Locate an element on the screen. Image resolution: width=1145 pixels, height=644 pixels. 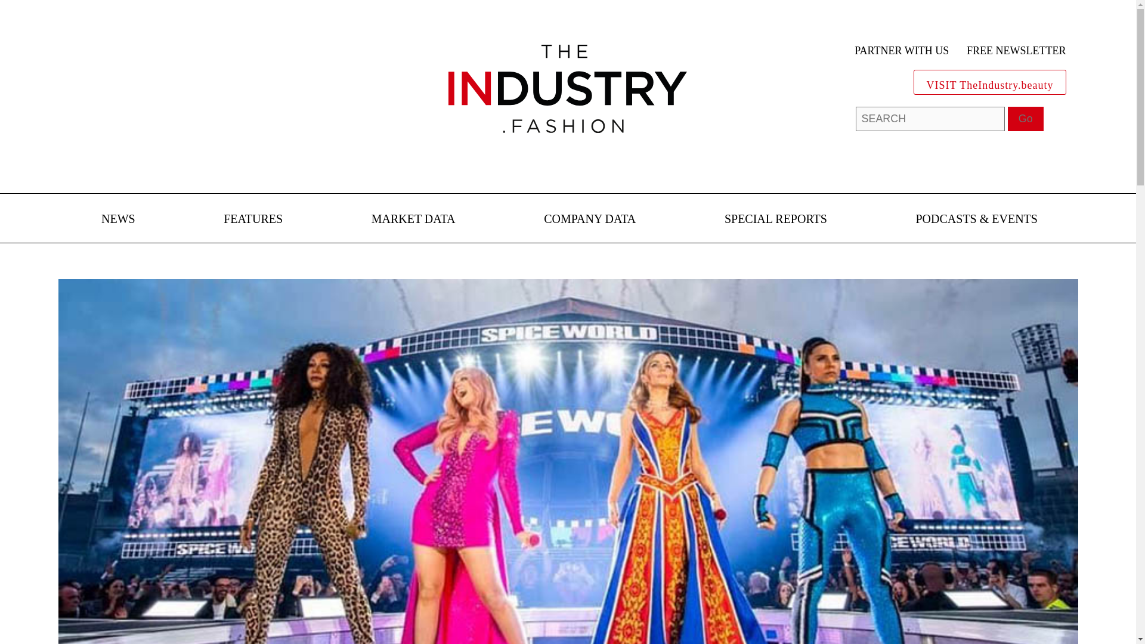
Go is located at coordinates (1025, 119).